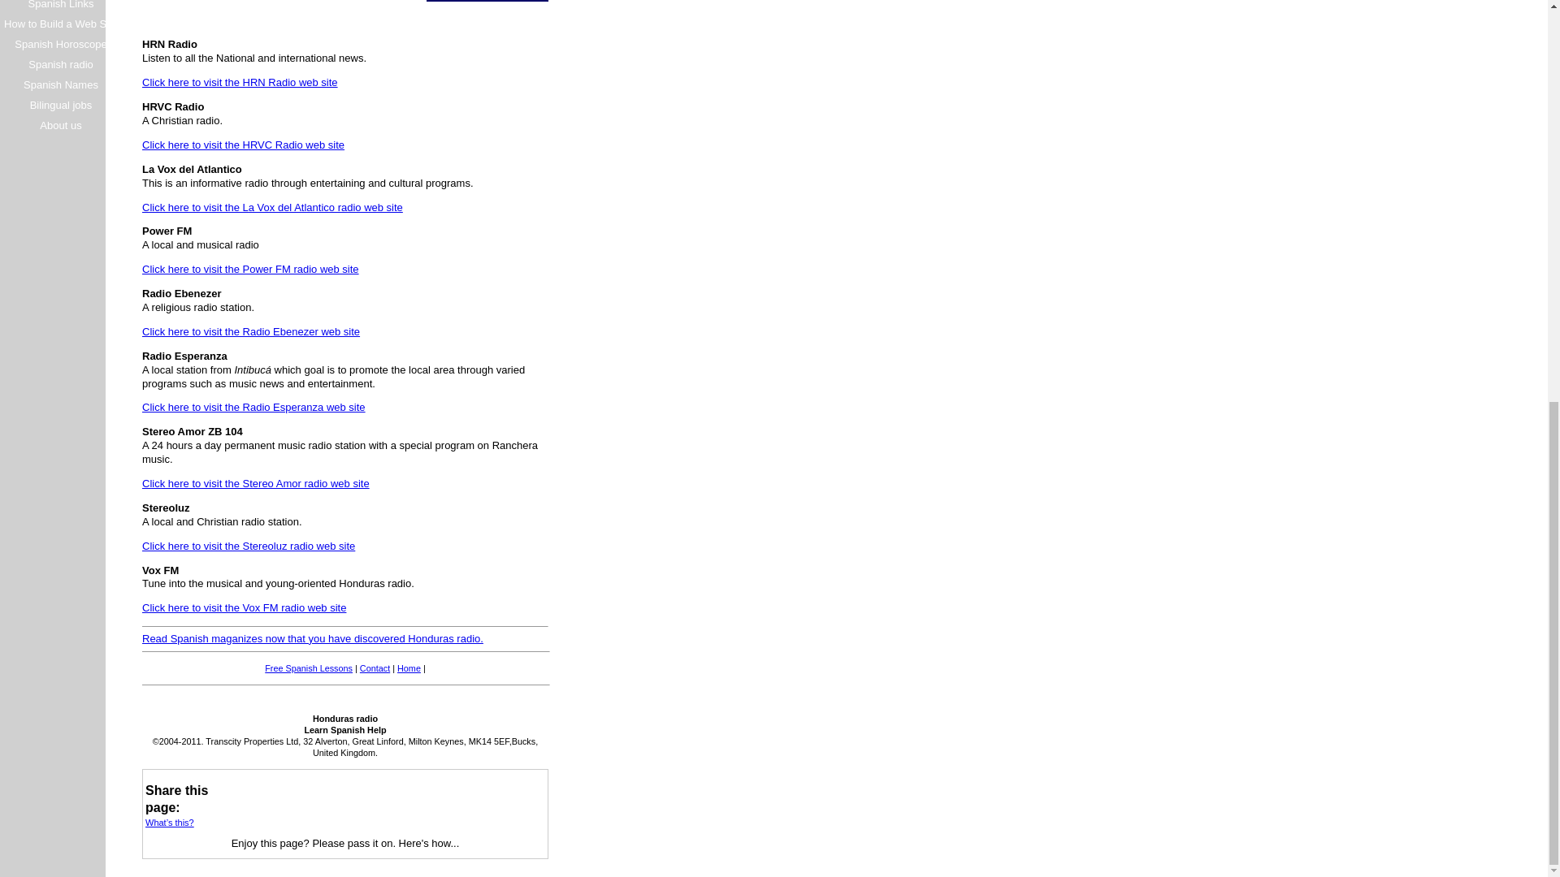 The height and width of the screenshot is (877, 1560). What do you see at coordinates (60, 104) in the screenshot?
I see `Bilingual jobs` at bounding box center [60, 104].